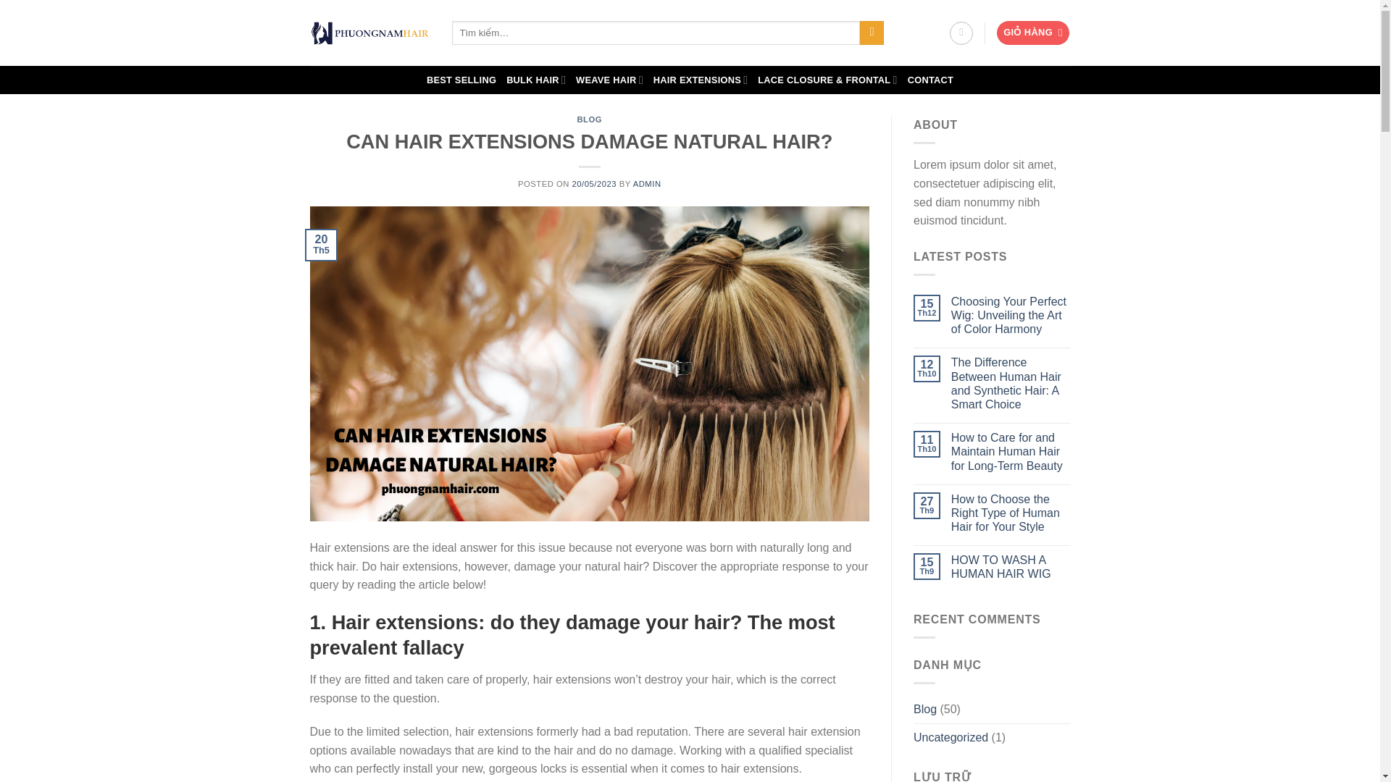 This screenshot has height=782, width=1391. What do you see at coordinates (1011, 452) in the screenshot?
I see `How to Care for and Maintain Human Hair for Long-Term Beauty` at bounding box center [1011, 452].